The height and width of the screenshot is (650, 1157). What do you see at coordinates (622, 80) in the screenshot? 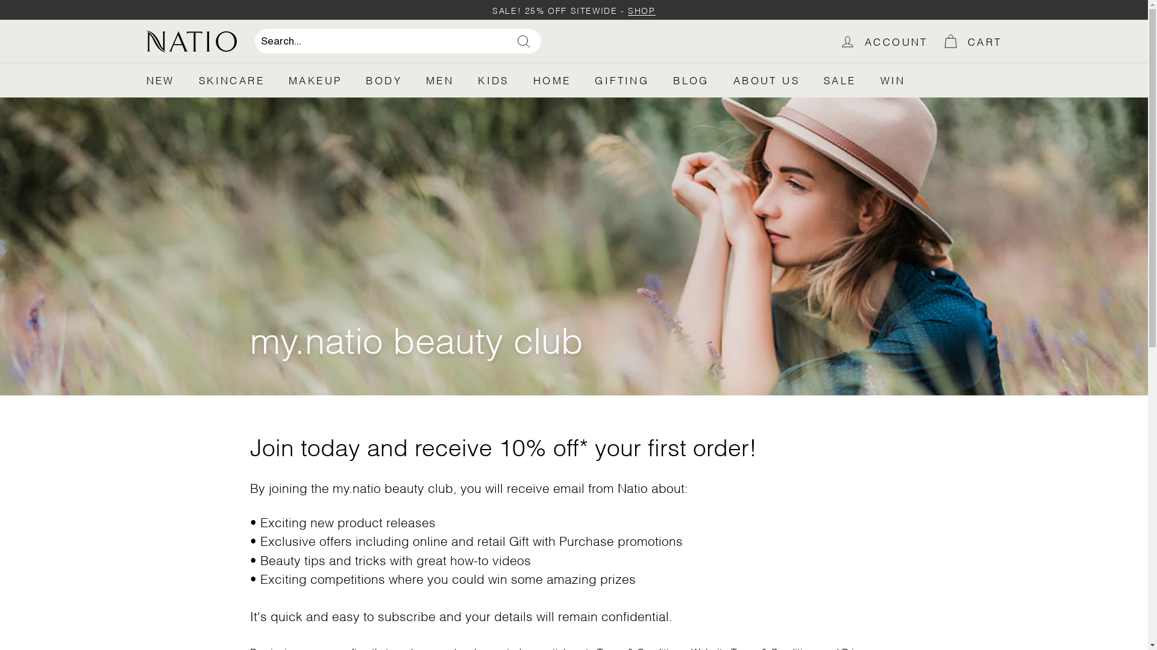
I see `GIFTING` at bounding box center [622, 80].